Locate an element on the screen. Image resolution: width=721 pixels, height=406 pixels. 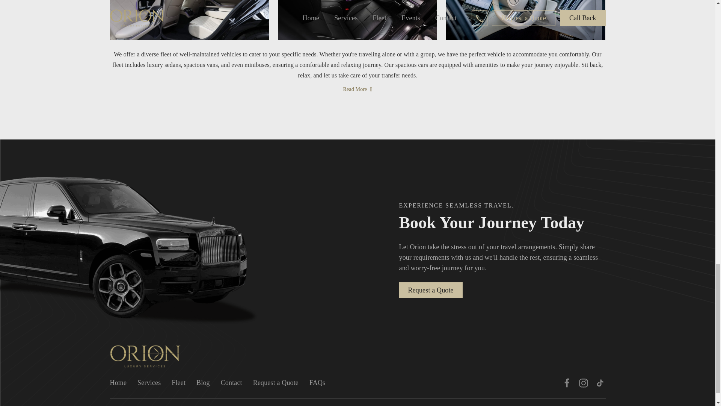
Read More is located at coordinates (358, 89).